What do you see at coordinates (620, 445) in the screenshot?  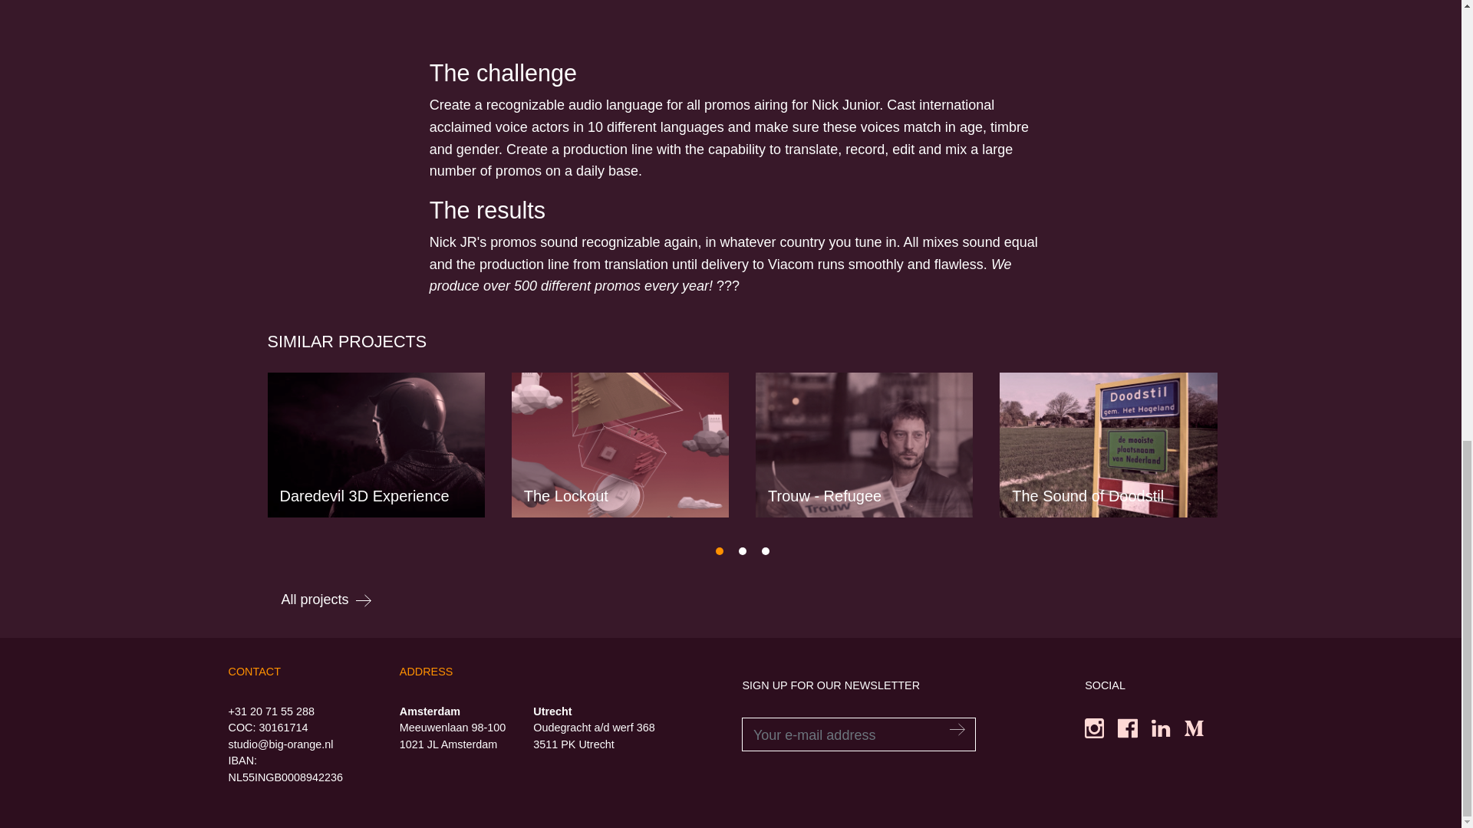 I see `The Lockout` at bounding box center [620, 445].